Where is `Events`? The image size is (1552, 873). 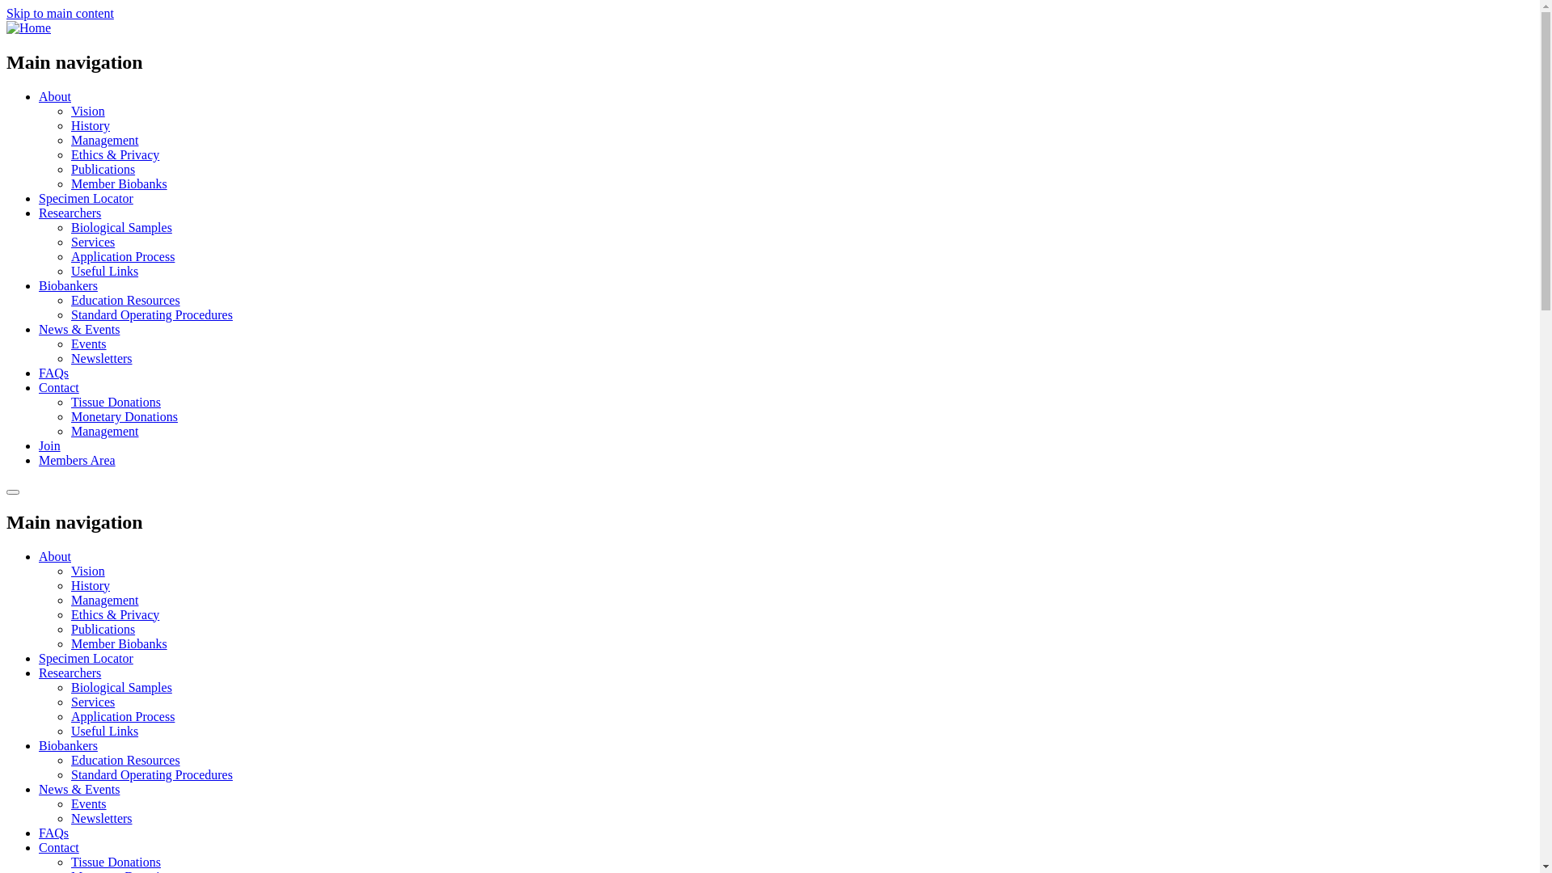
Events is located at coordinates (89, 344).